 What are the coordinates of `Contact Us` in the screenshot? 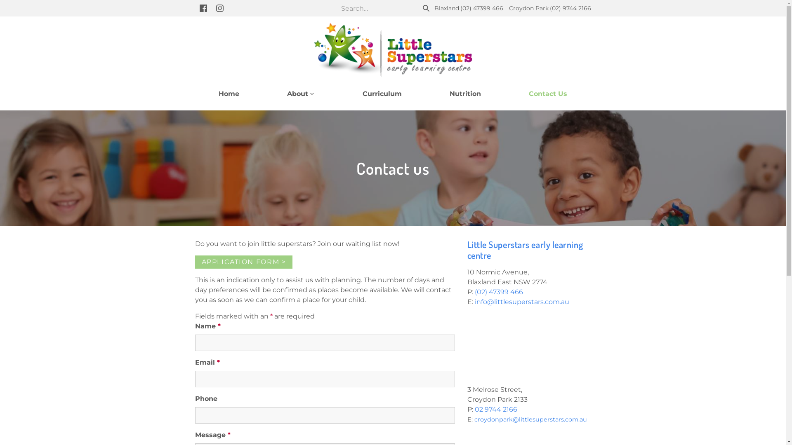 It's located at (548, 94).